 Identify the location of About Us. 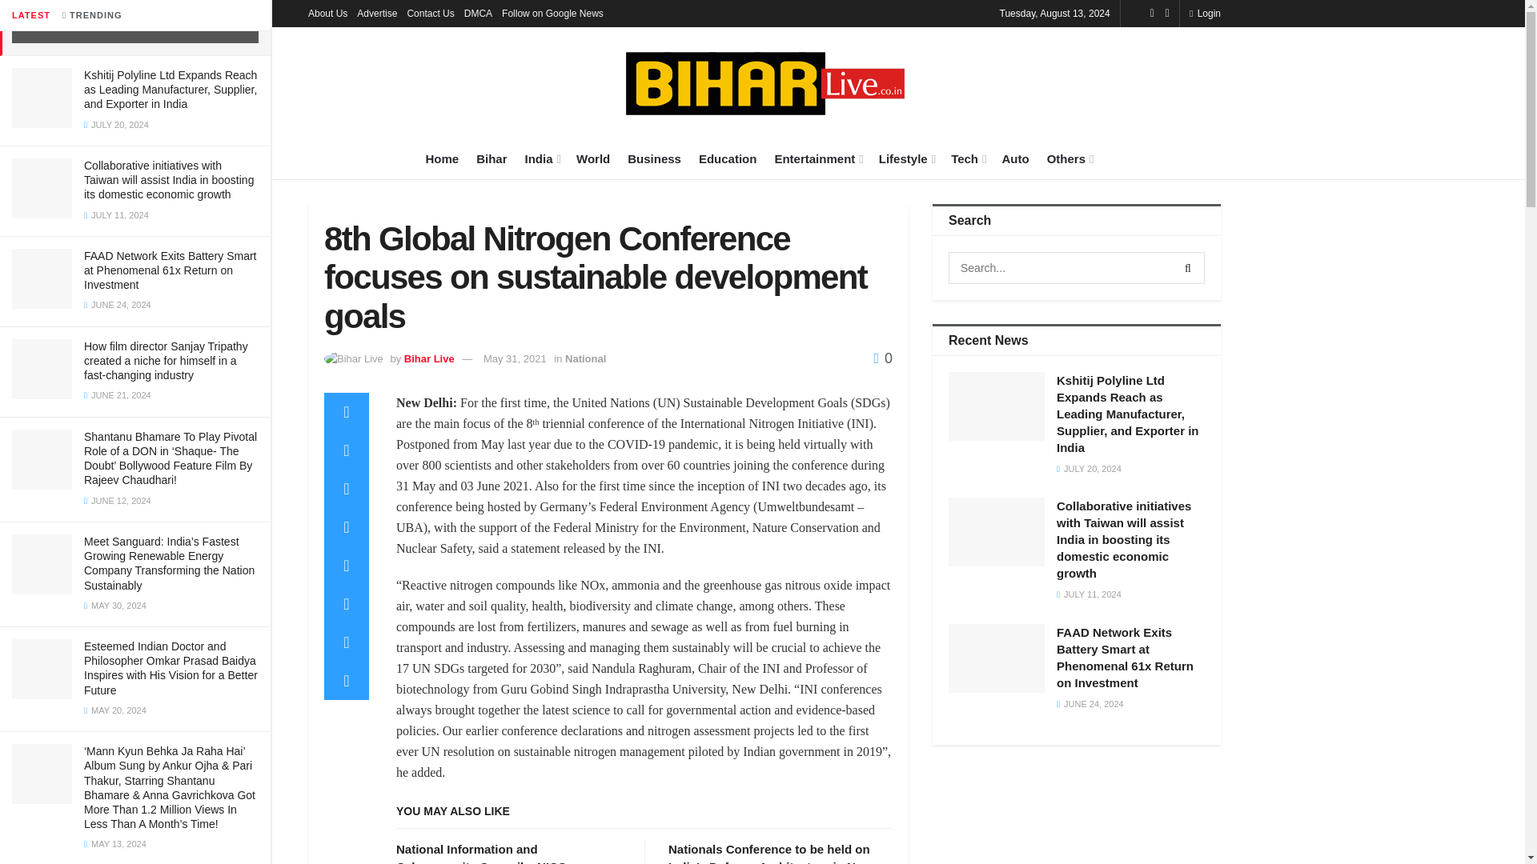
(327, 13).